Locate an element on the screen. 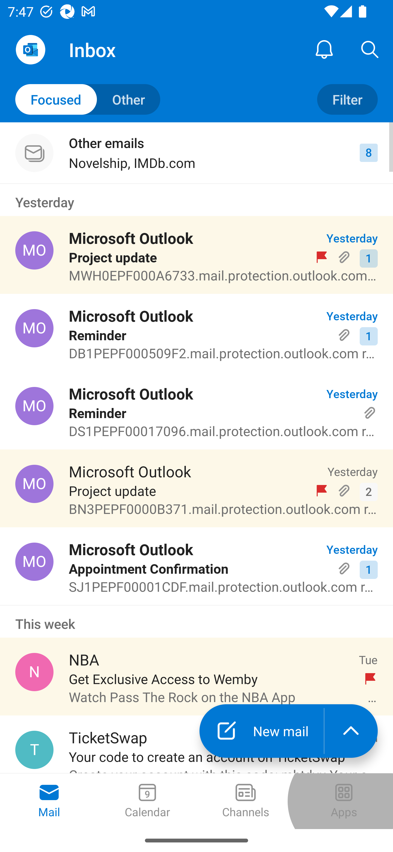  Open Navigation Drawer is located at coordinates (30, 50).